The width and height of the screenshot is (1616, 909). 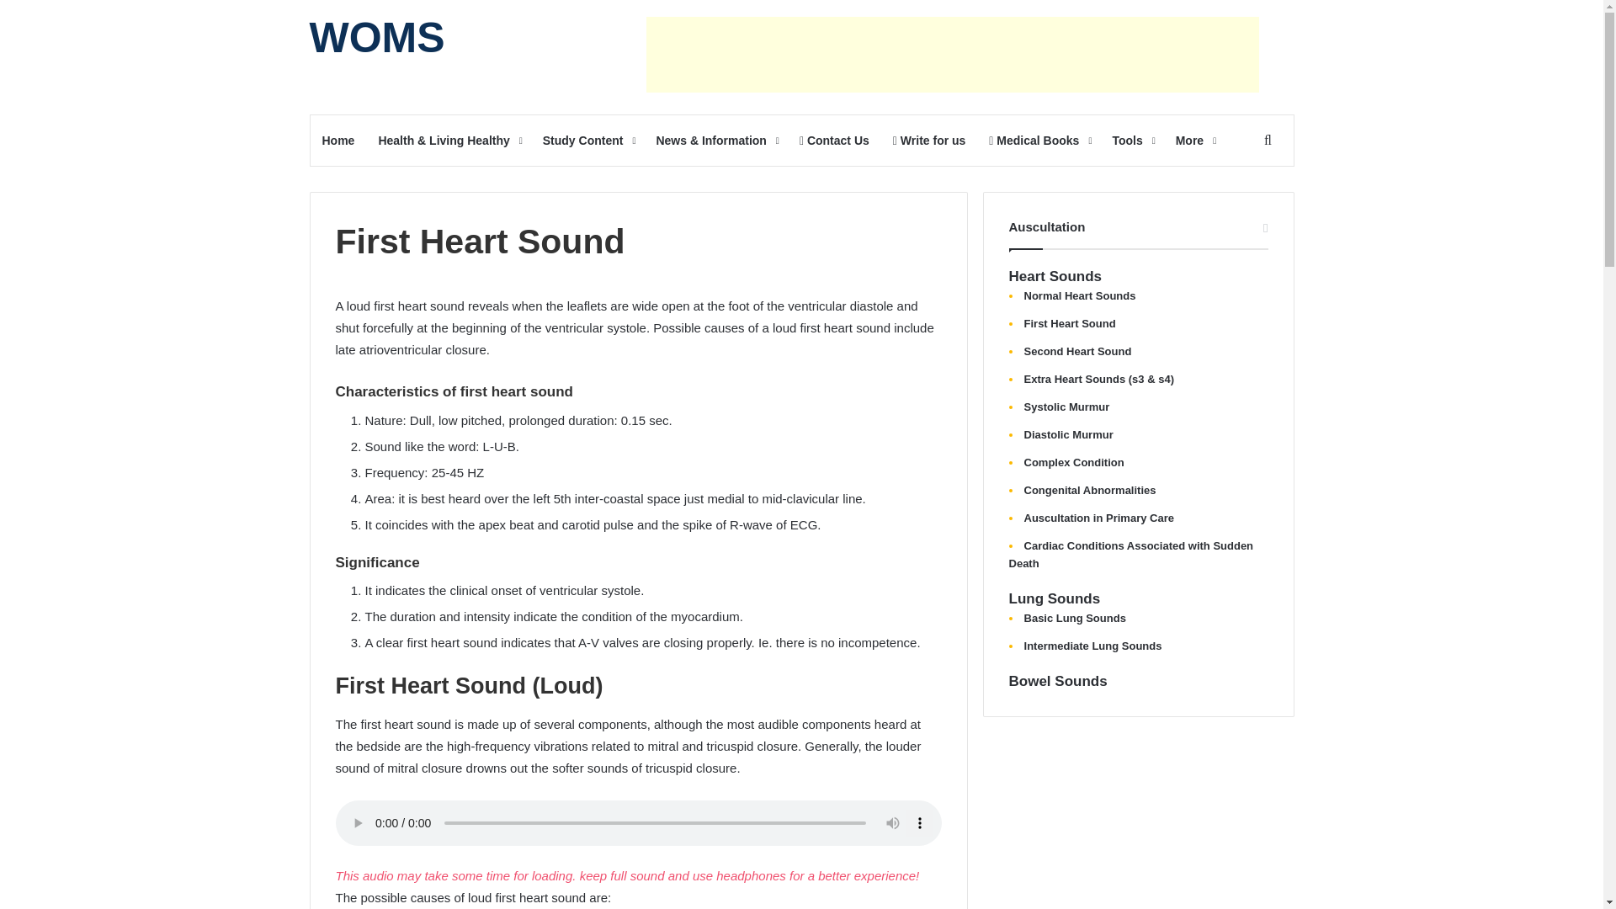 What do you see at coordinates (834, 140) in the screenshot?
I see `Contact Us` at bounding box center [834, 140].